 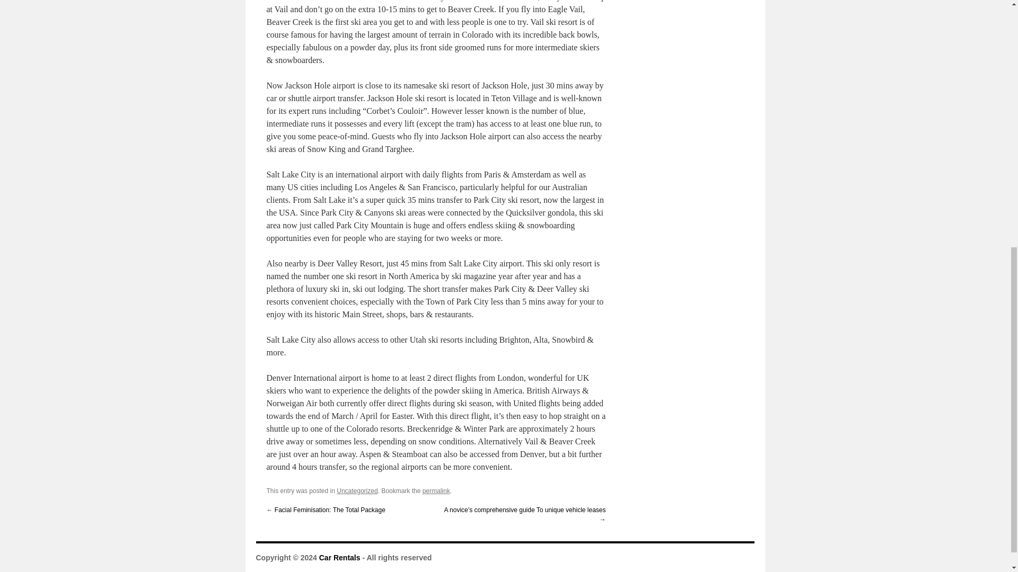 What do you see at coordinates (357, 491) in the screenshot?
I see `Uncategorized` at bounding box center [357, 491].